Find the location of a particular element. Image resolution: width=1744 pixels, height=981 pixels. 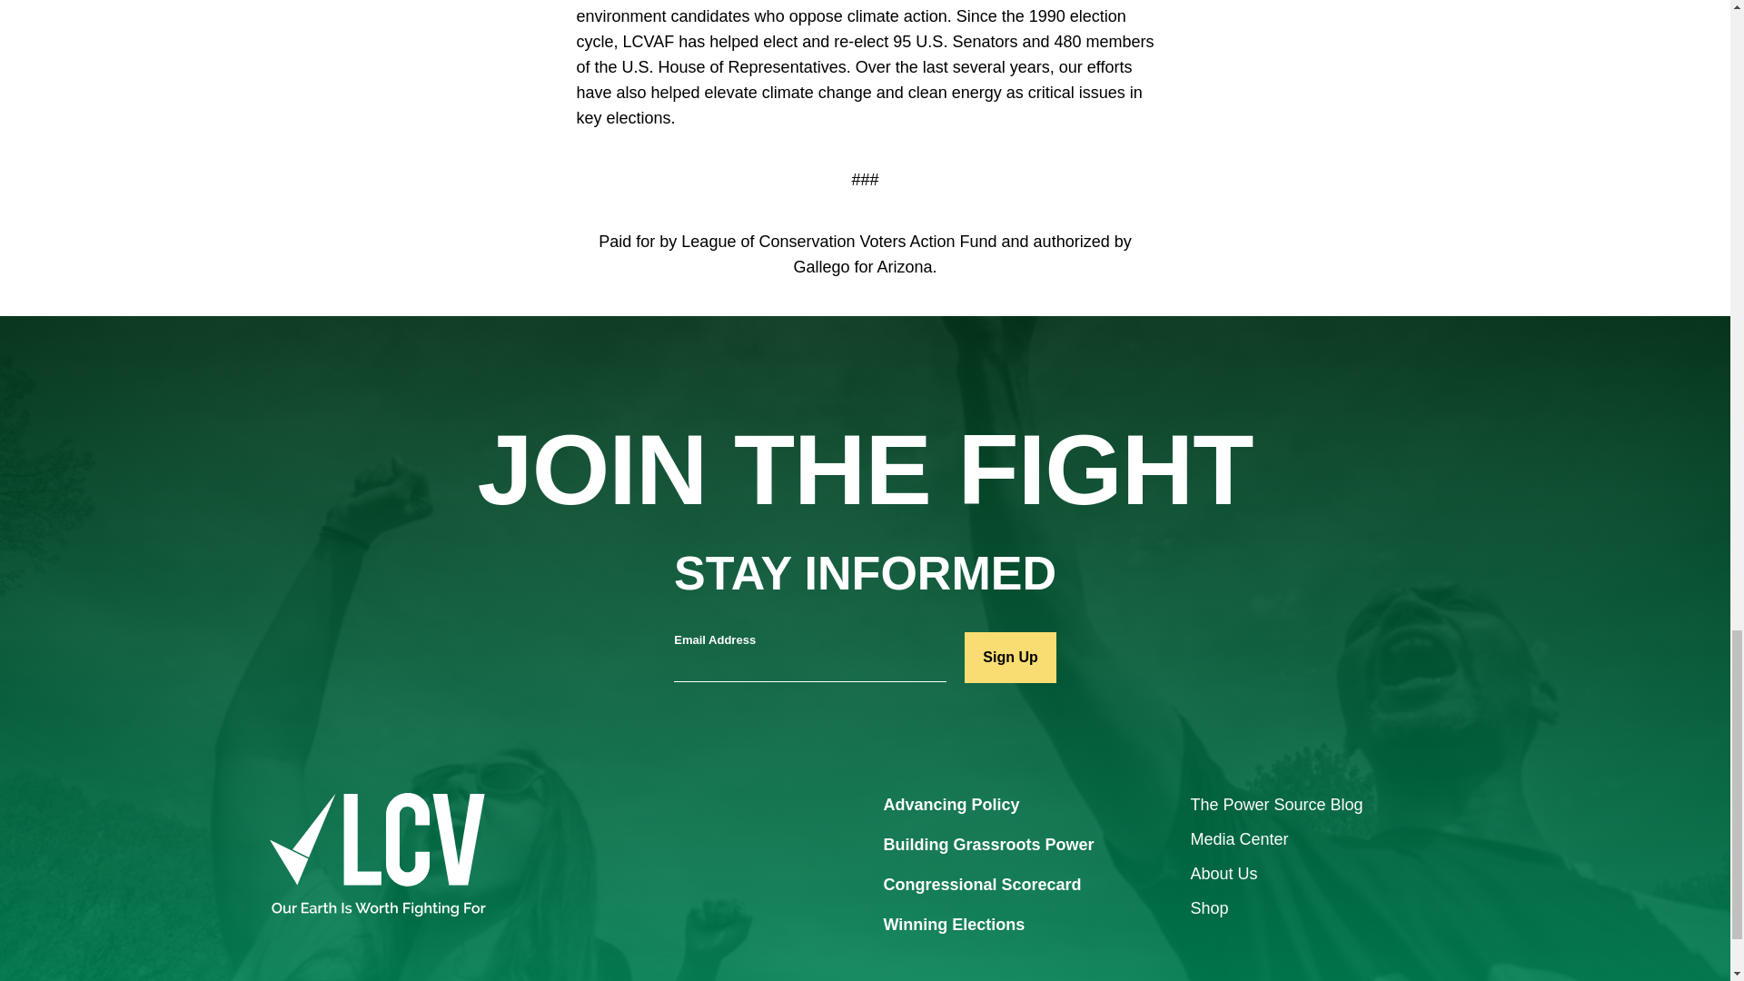

Congressional Scorecard is located at coordinates (981, 887).